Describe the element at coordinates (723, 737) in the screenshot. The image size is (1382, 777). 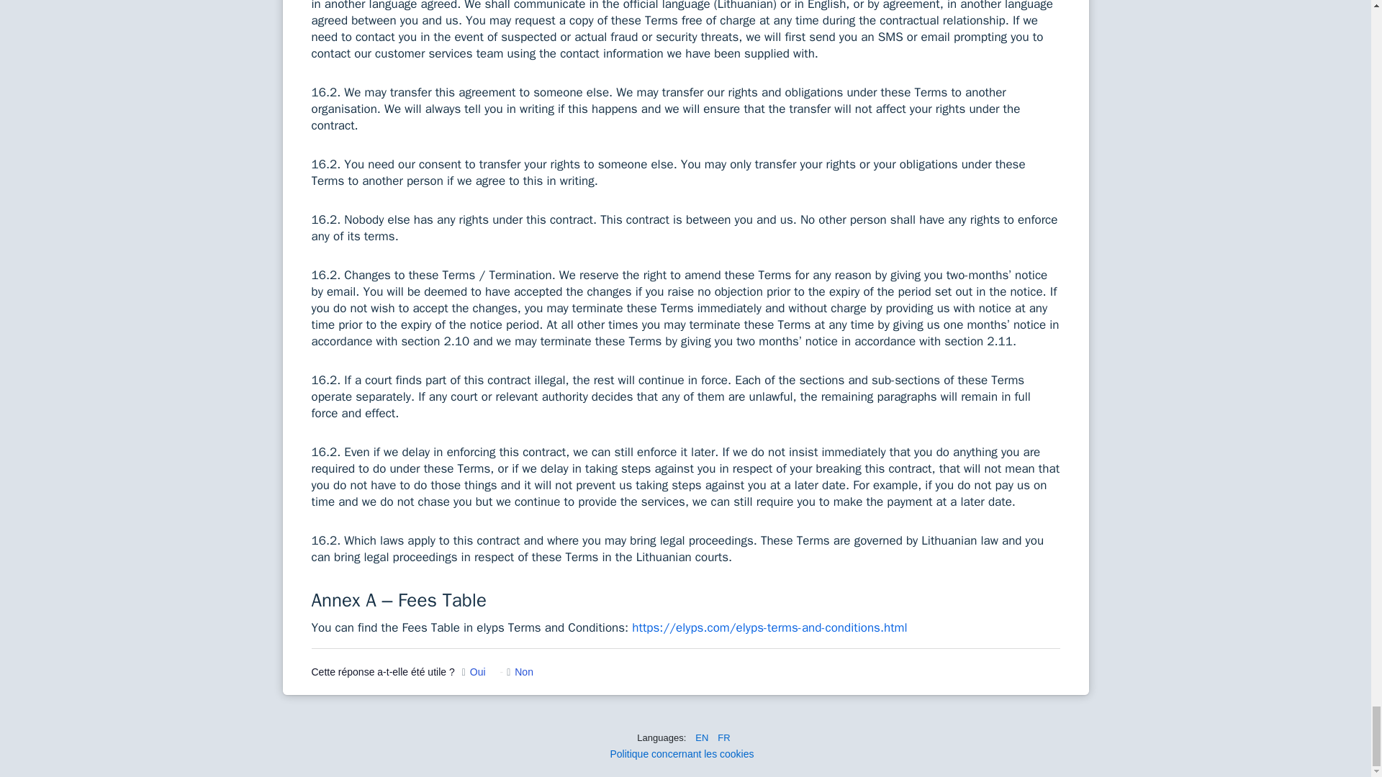
I see `FR` at that location.